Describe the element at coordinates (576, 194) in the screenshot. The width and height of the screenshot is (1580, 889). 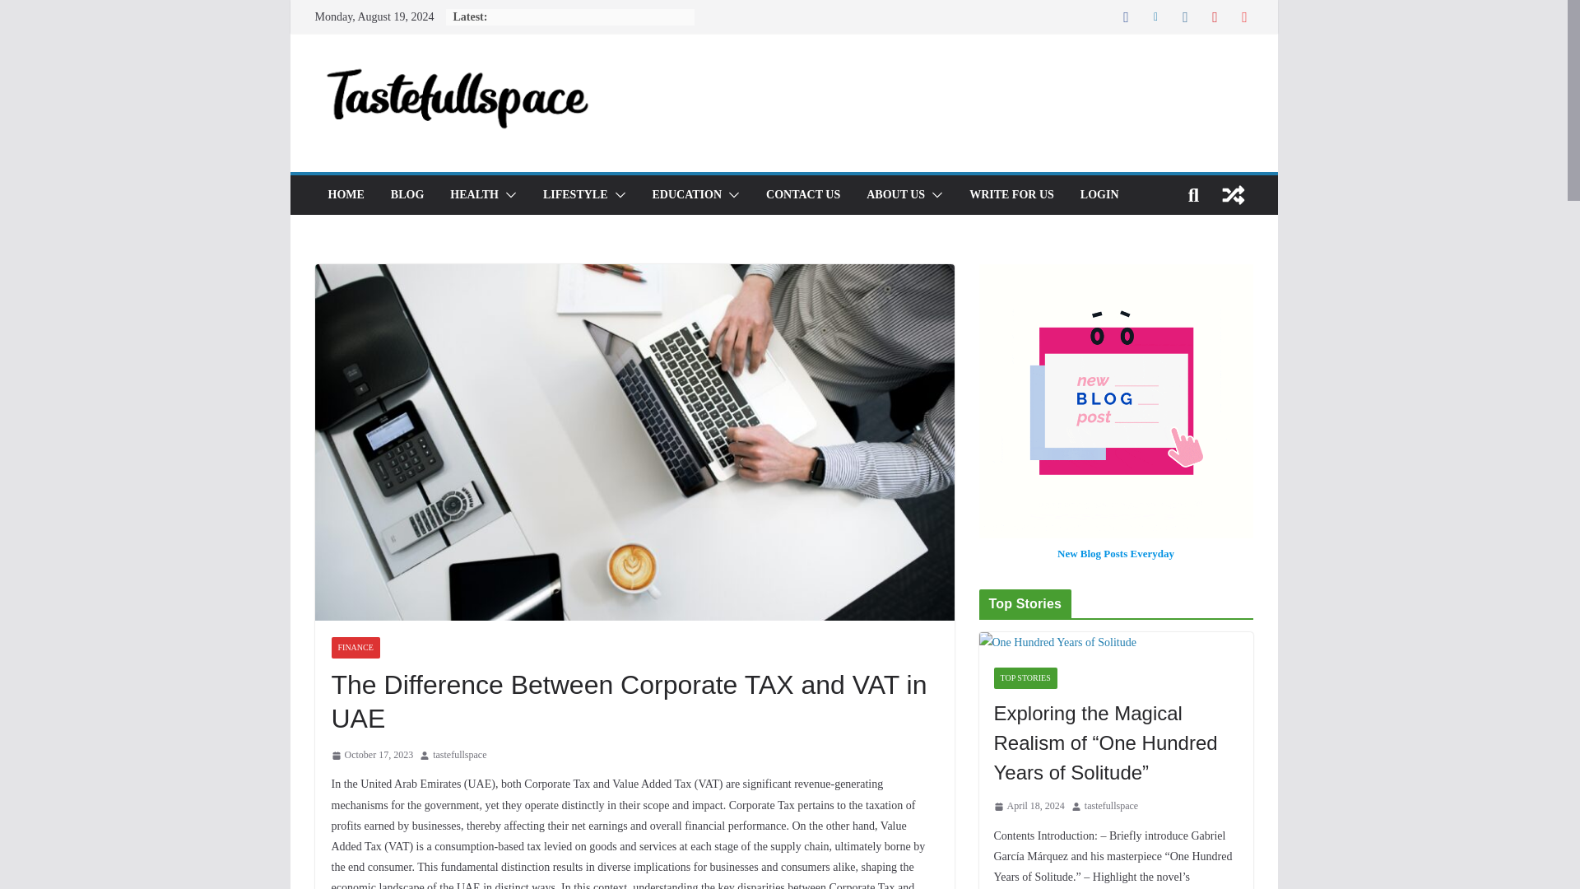
I see `LIFESTYLE` at that location.